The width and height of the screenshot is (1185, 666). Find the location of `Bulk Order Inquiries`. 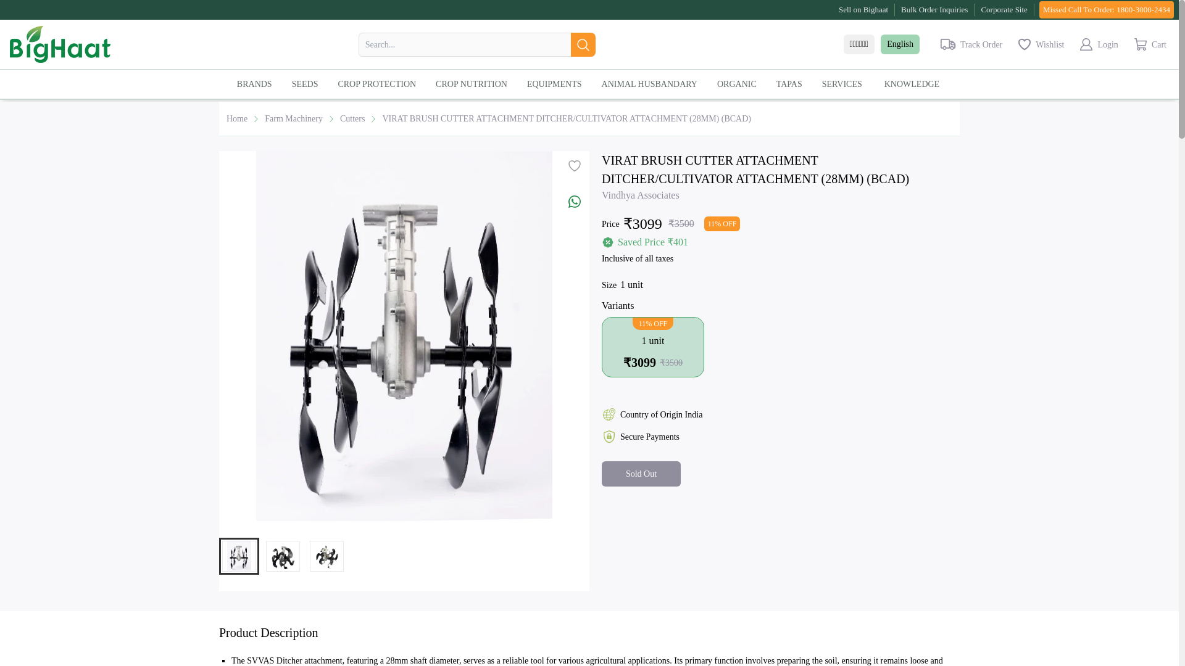

Bulk Order Inquiries is located at coordinates (934, 10).